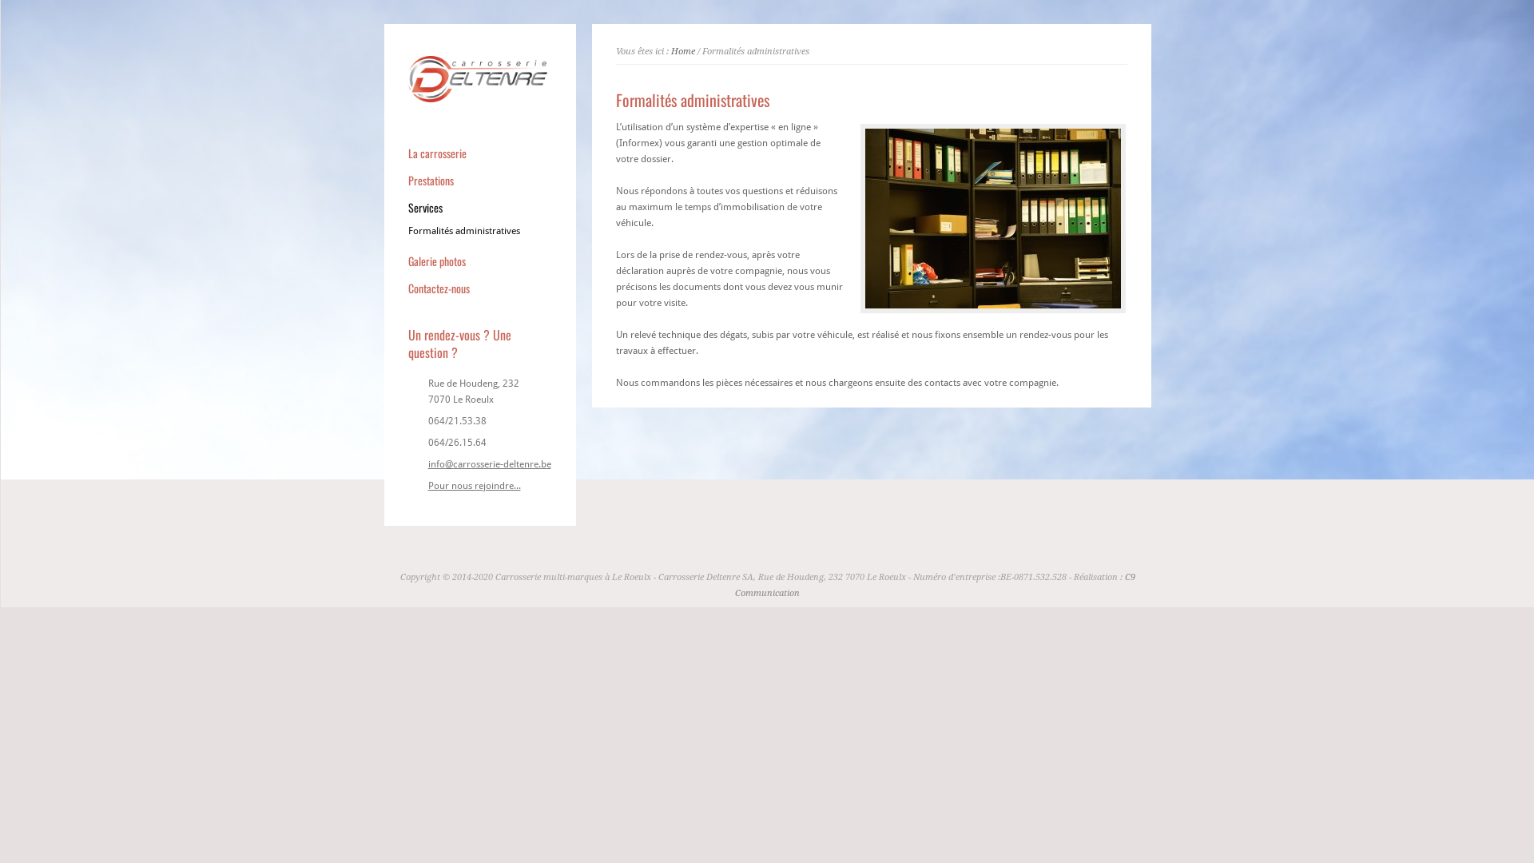 The image size is (1534, 863). Describe the element at coordinates (479, 181) in the screenshot. I see `Prestations` at that location.